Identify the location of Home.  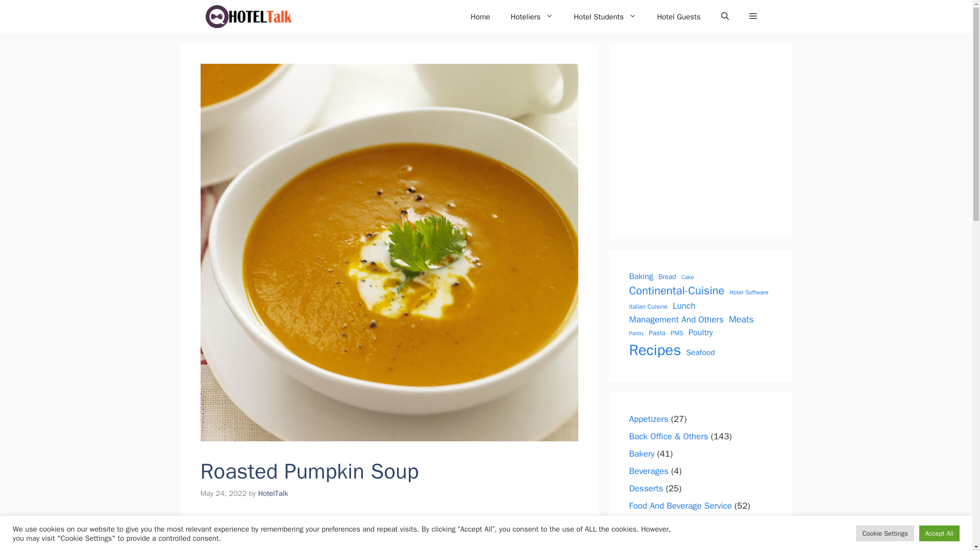
(480, 16).